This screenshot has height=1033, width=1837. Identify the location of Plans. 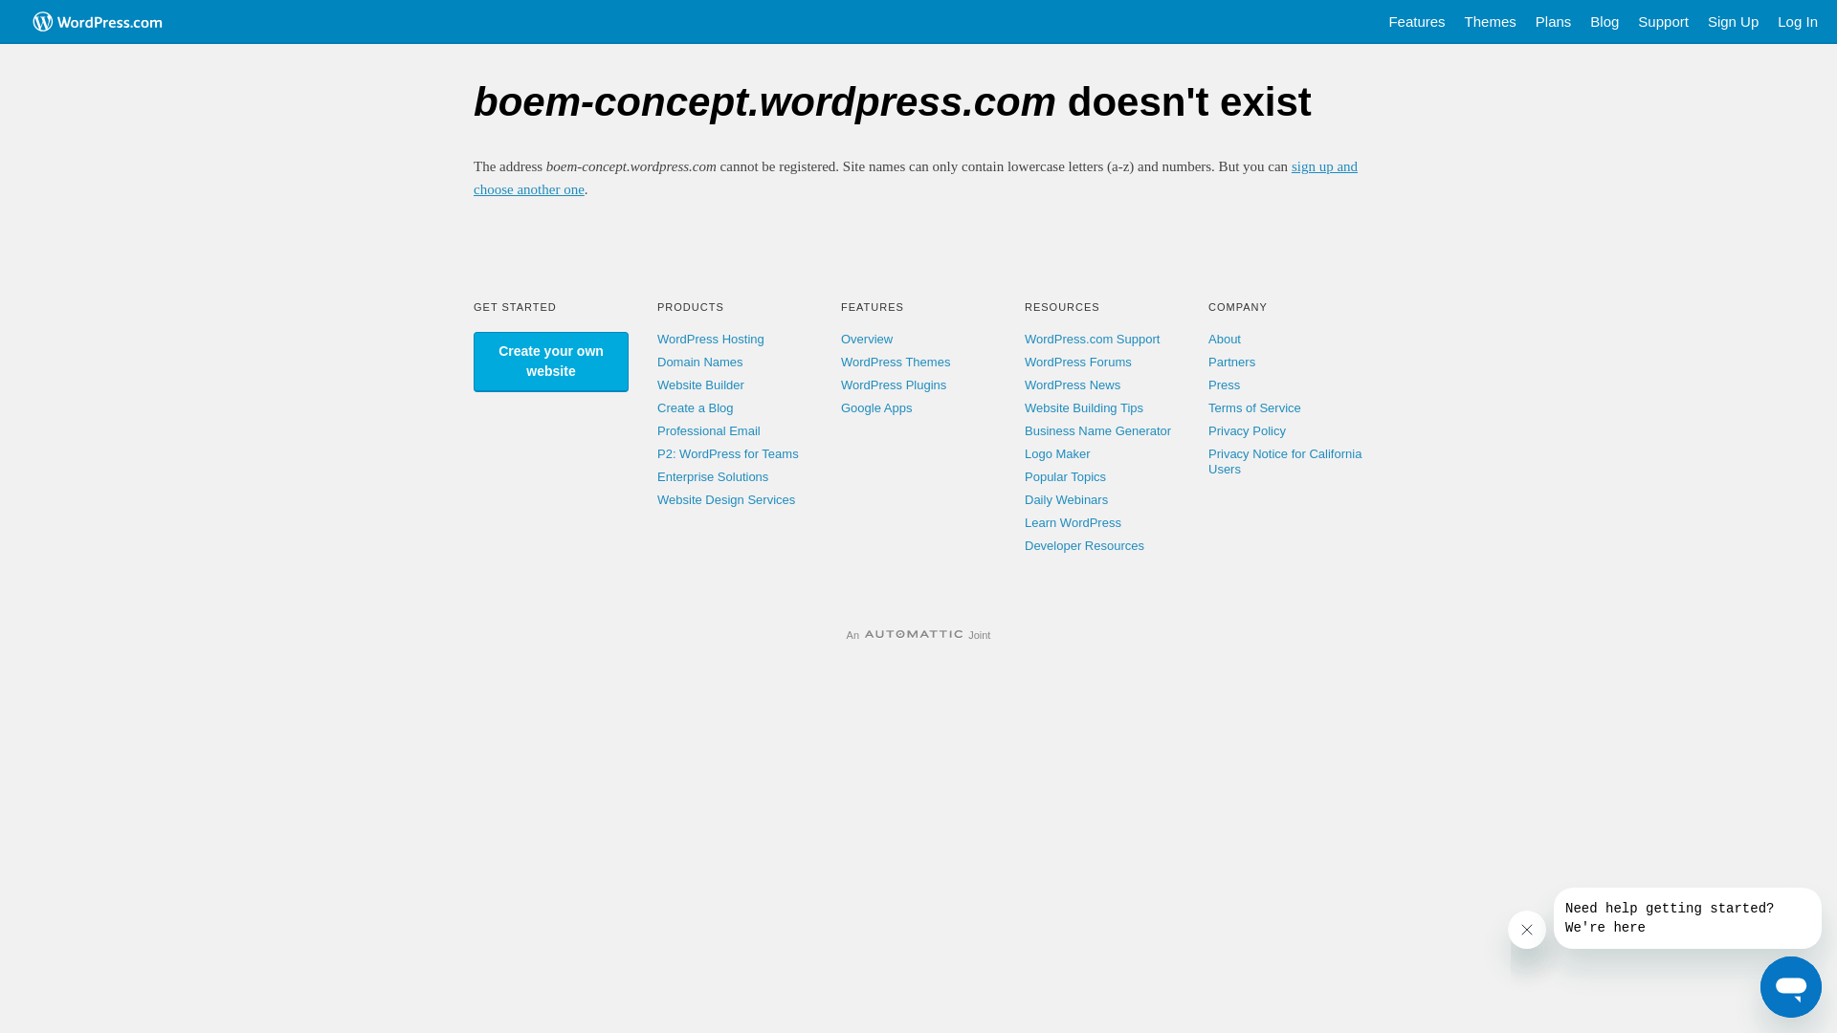
(1554, 22).